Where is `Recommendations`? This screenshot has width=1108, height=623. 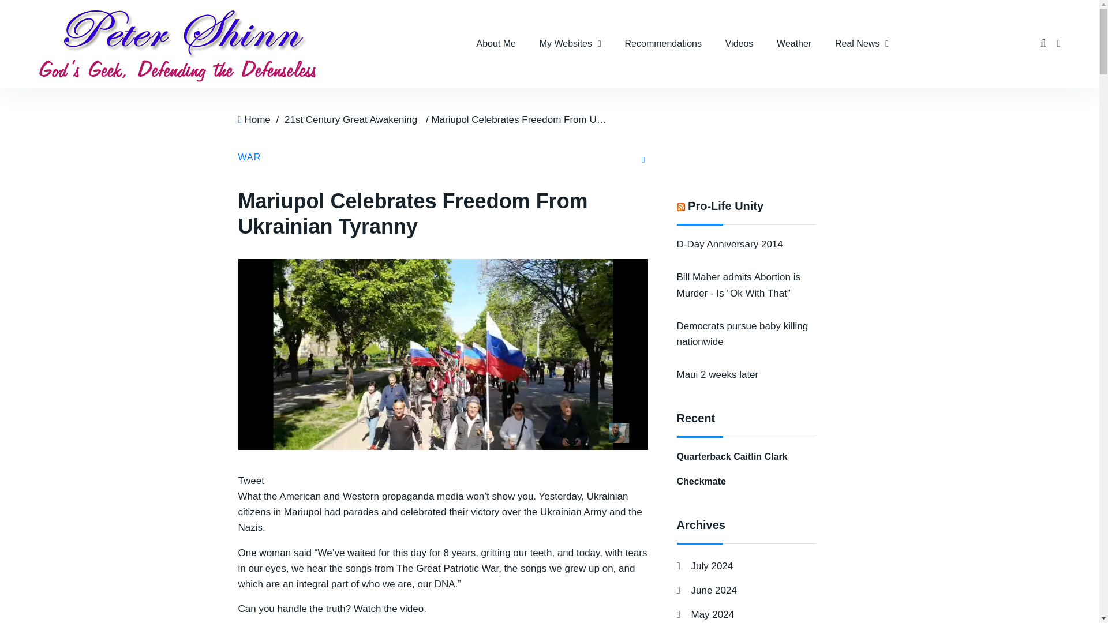
Recommendations is located at coordinates (664, 44).